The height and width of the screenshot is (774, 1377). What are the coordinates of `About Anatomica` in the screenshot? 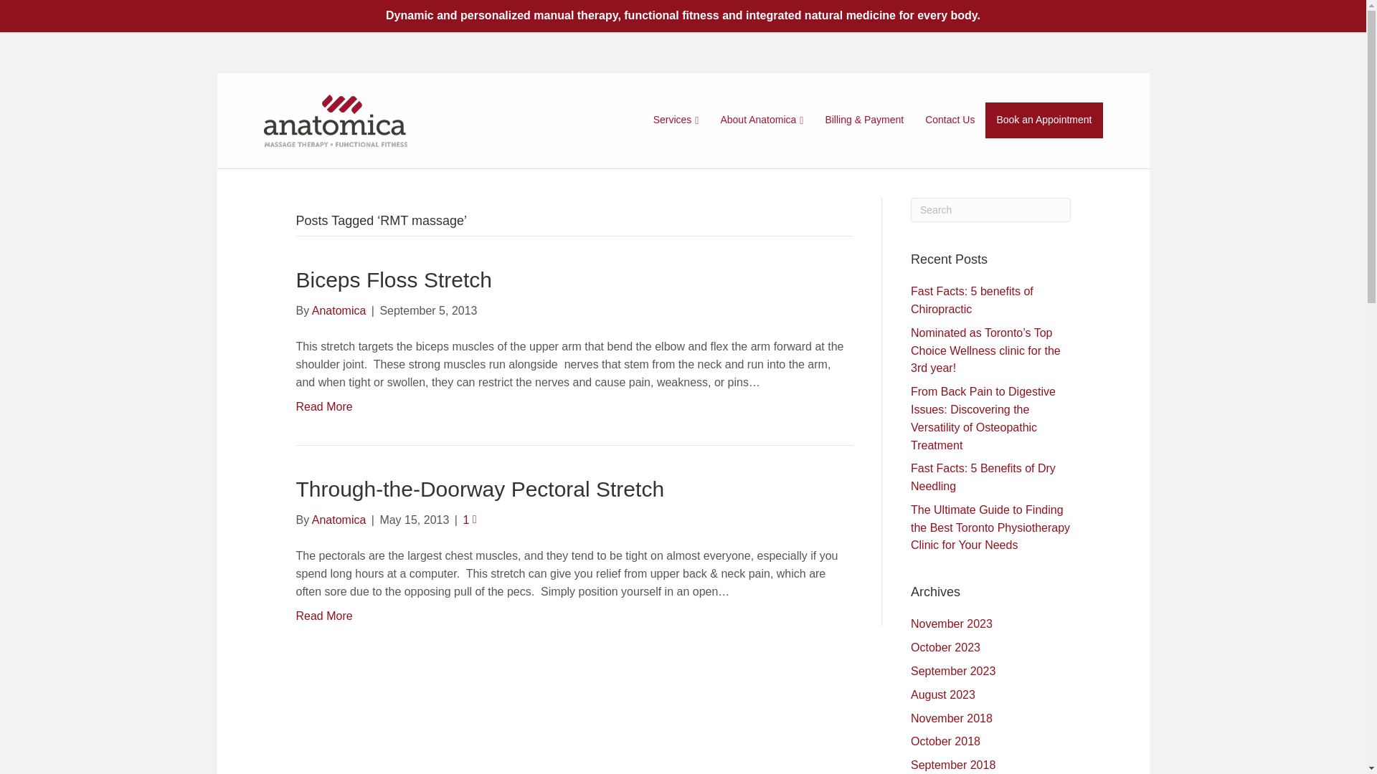 It's located at (762, 120).